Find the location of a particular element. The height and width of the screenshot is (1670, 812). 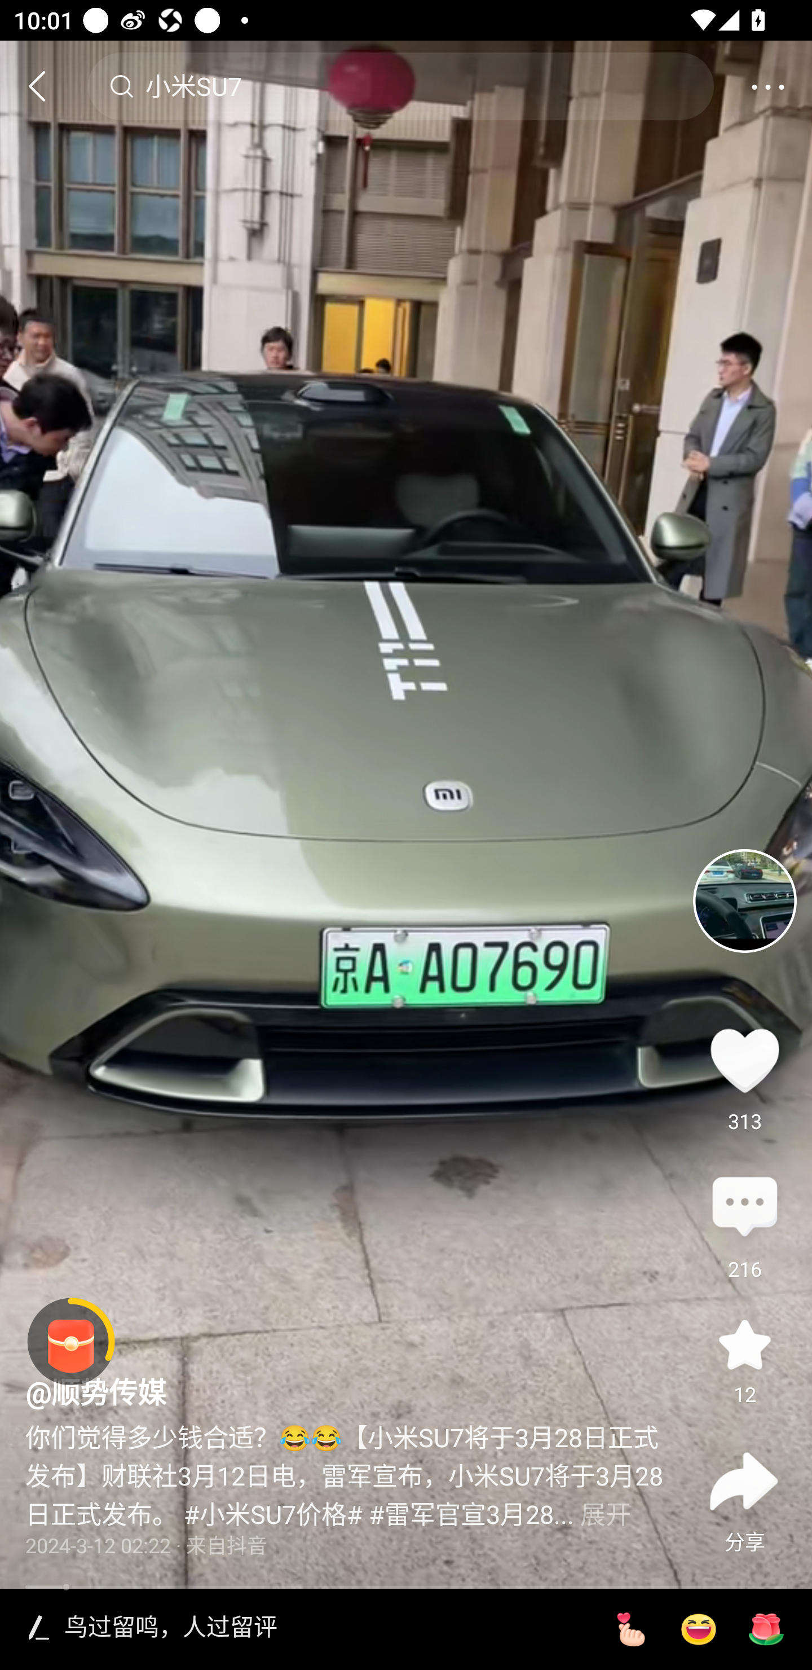

[玫瑰] is located at coordinates (766, 1629).